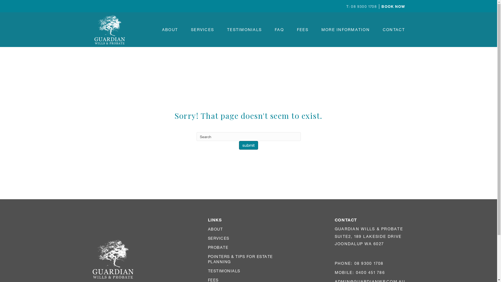 This screenshot has height=282, width=501. Describe the element at coordinates (394, 30) in the screenshot. I see `CONTACT` at that location.